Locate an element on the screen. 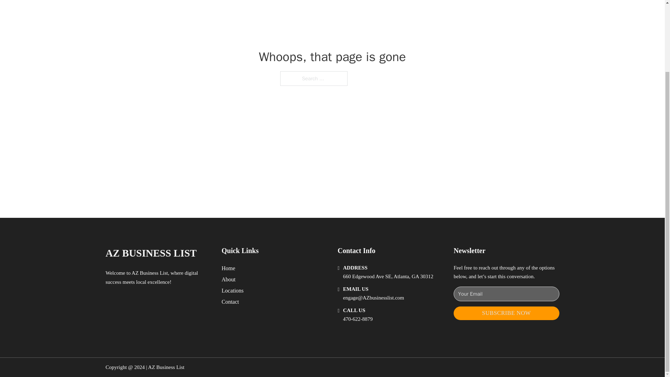  470-622-8879 is located at coordinates (358, 319).